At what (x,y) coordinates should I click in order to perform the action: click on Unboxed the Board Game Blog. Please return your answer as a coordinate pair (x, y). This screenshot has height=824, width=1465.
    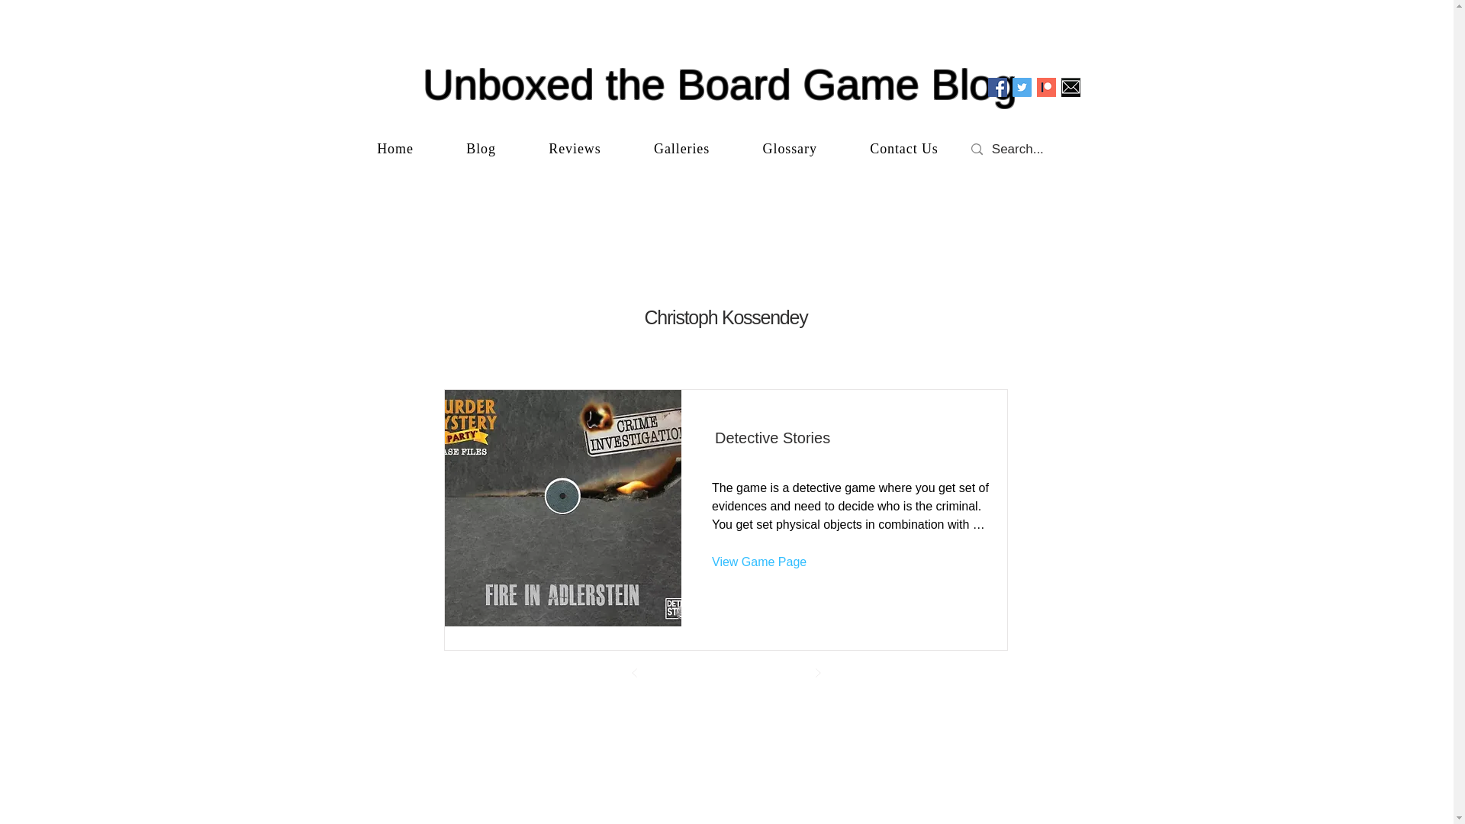
    Looking at the image, I should click on (720, 84).